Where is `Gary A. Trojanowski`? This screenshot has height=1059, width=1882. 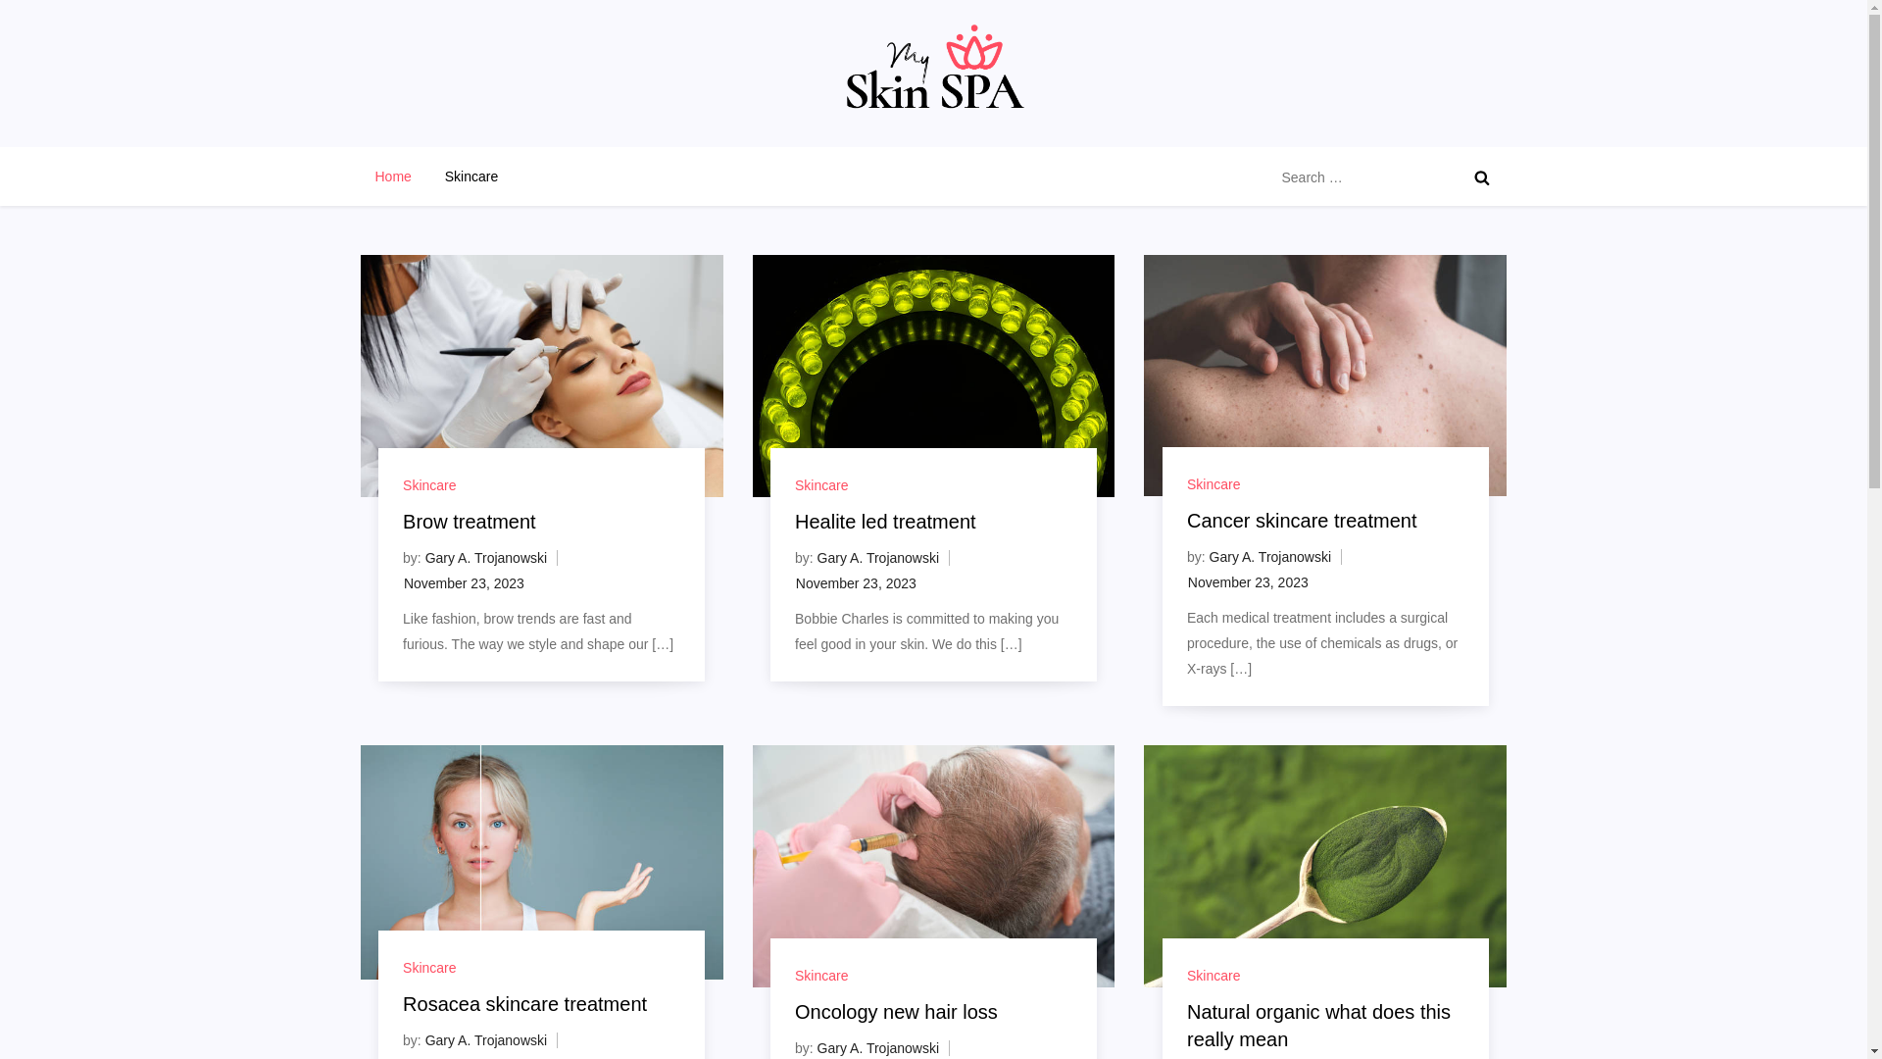 Gary A. Trojanowski is located at coordinates (486, 1040).